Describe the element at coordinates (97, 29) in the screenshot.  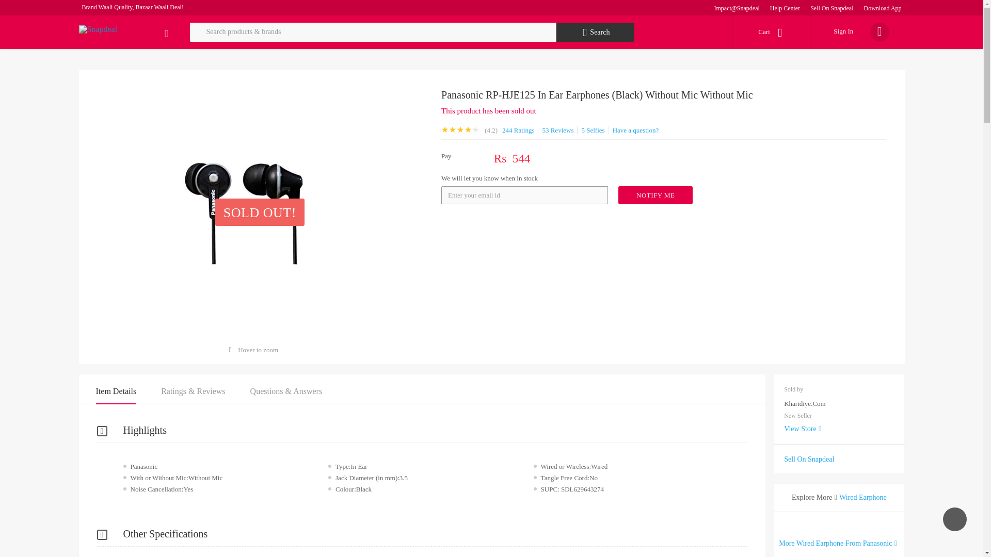
I see `Snapdeal` at that location.